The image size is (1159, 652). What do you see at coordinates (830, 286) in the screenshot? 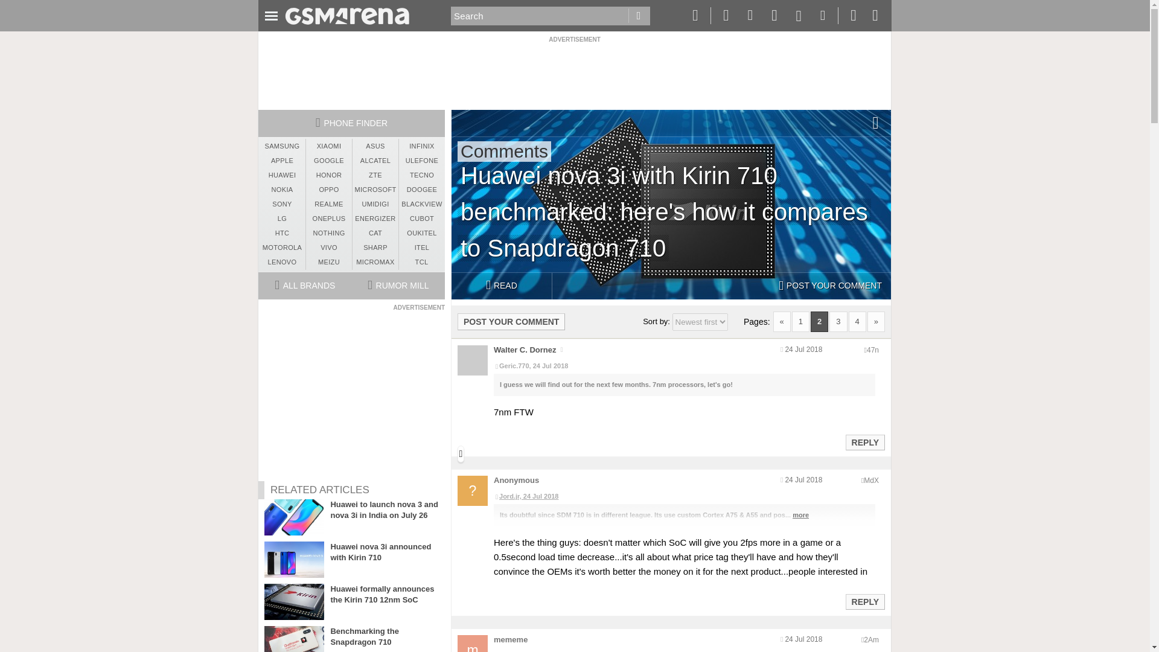
I see `POST YOUR COMMENT` at bounding box center [830, 286].